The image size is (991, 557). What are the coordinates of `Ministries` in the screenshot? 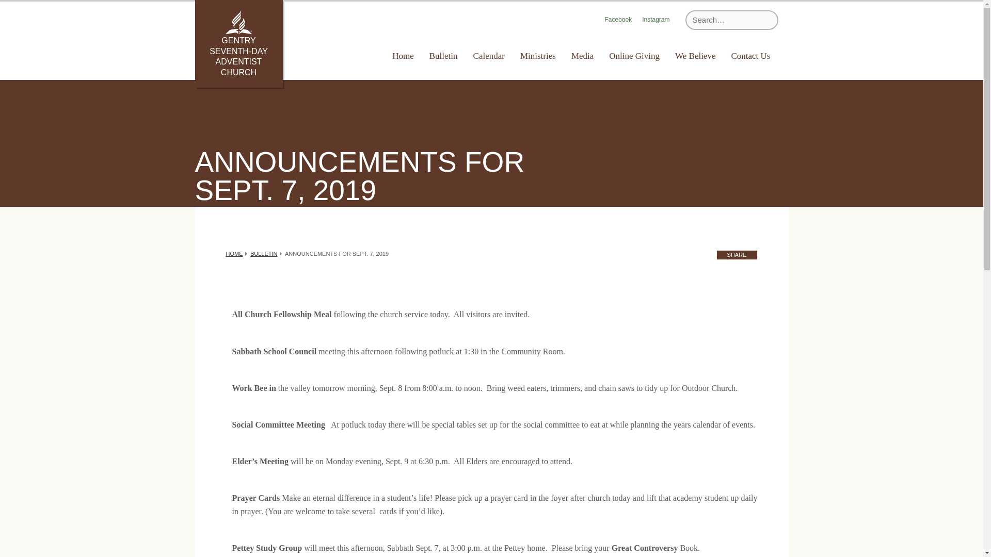 It's located at (538, 56).